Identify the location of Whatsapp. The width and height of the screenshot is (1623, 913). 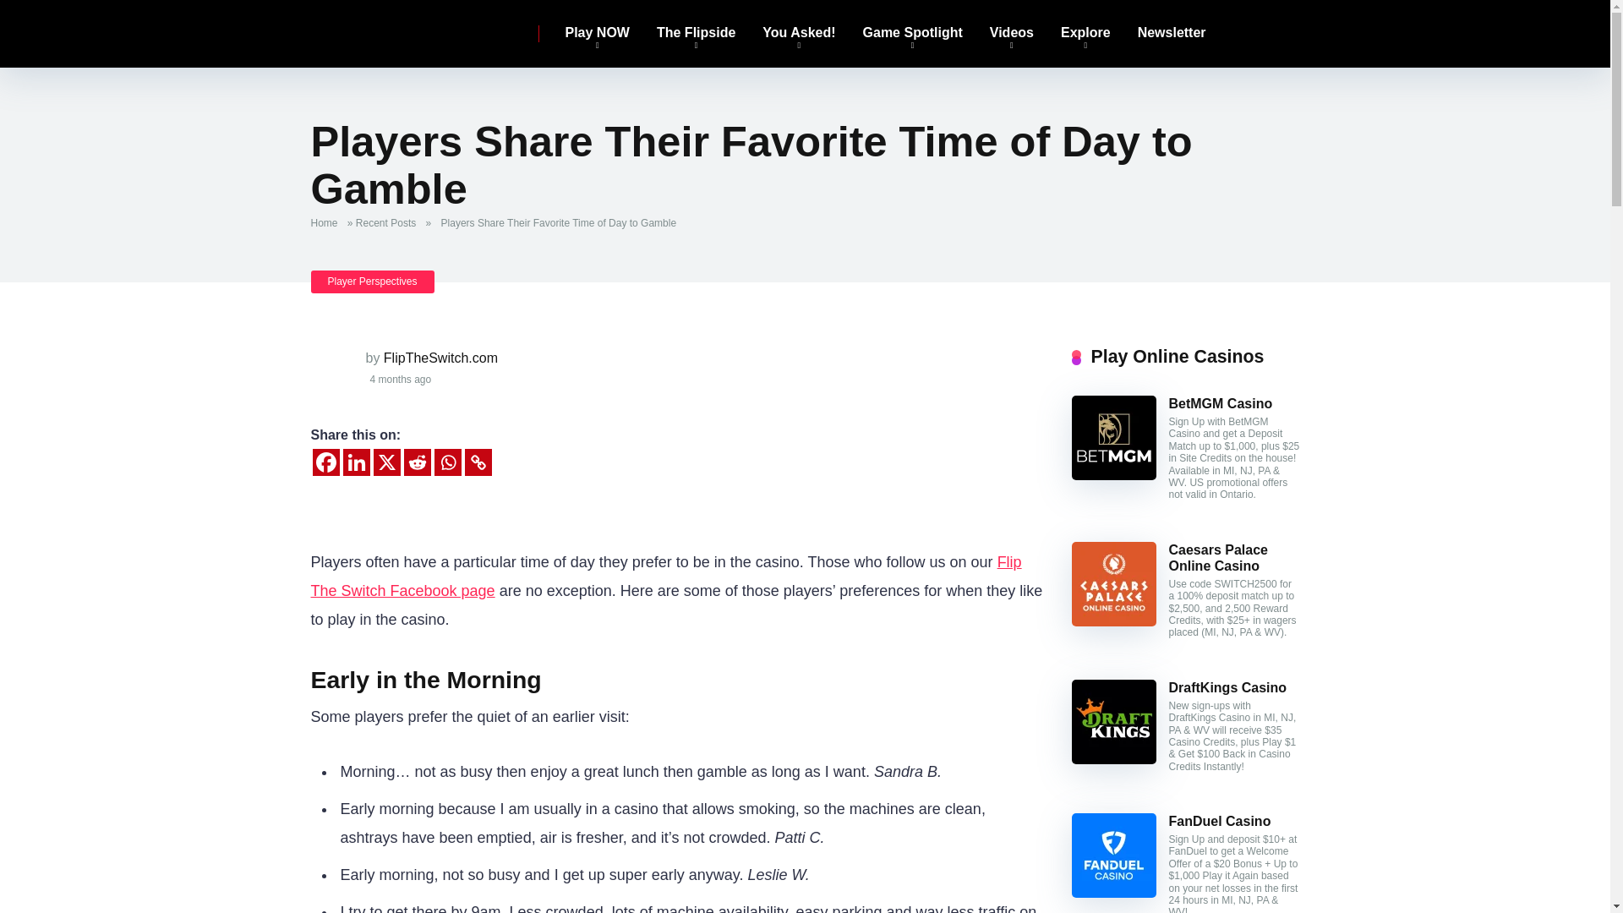
(448, 462).